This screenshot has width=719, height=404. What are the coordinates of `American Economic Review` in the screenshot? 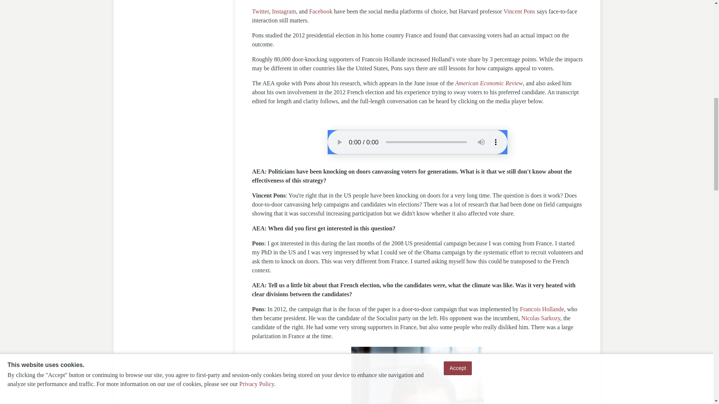 It's located at (489, 83).